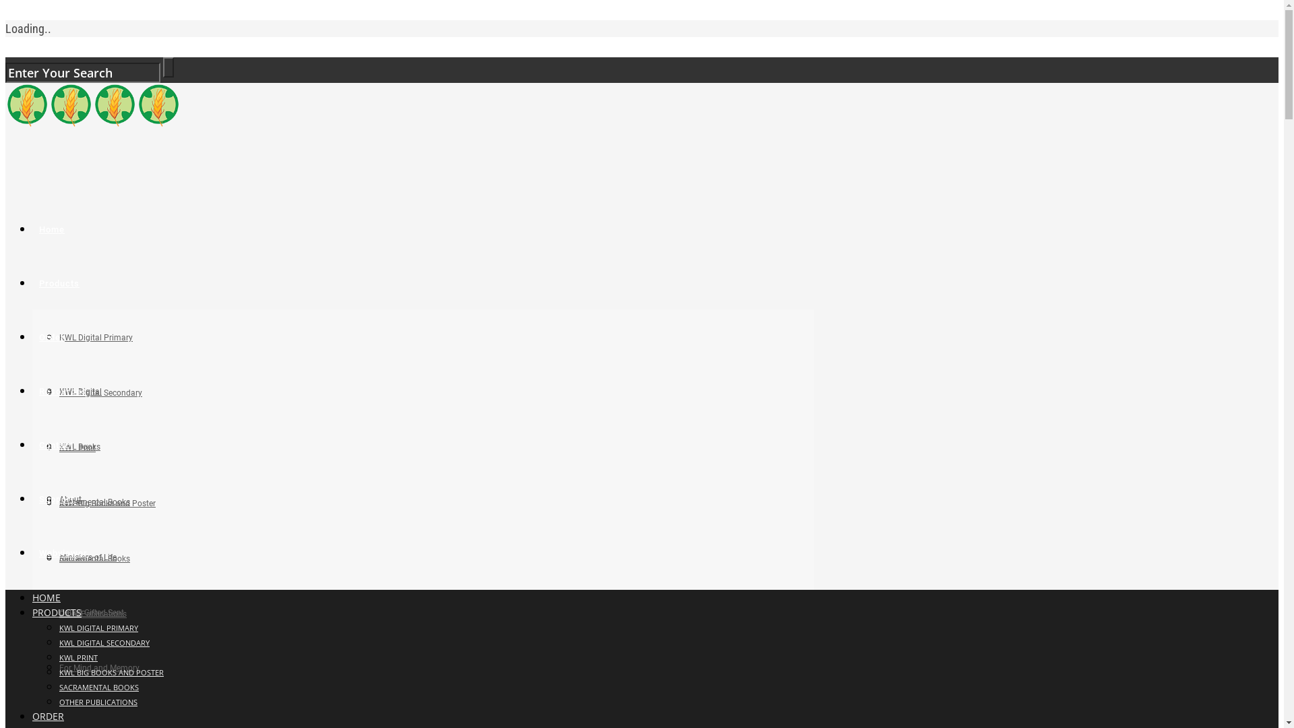 Image resolution: width=1294 pixels, height=728 pixels. What do you see at coordinates (98, 702) in the screenshot?
I see `OTHER PUBLICATIONS` at bounding box center [98, 702].